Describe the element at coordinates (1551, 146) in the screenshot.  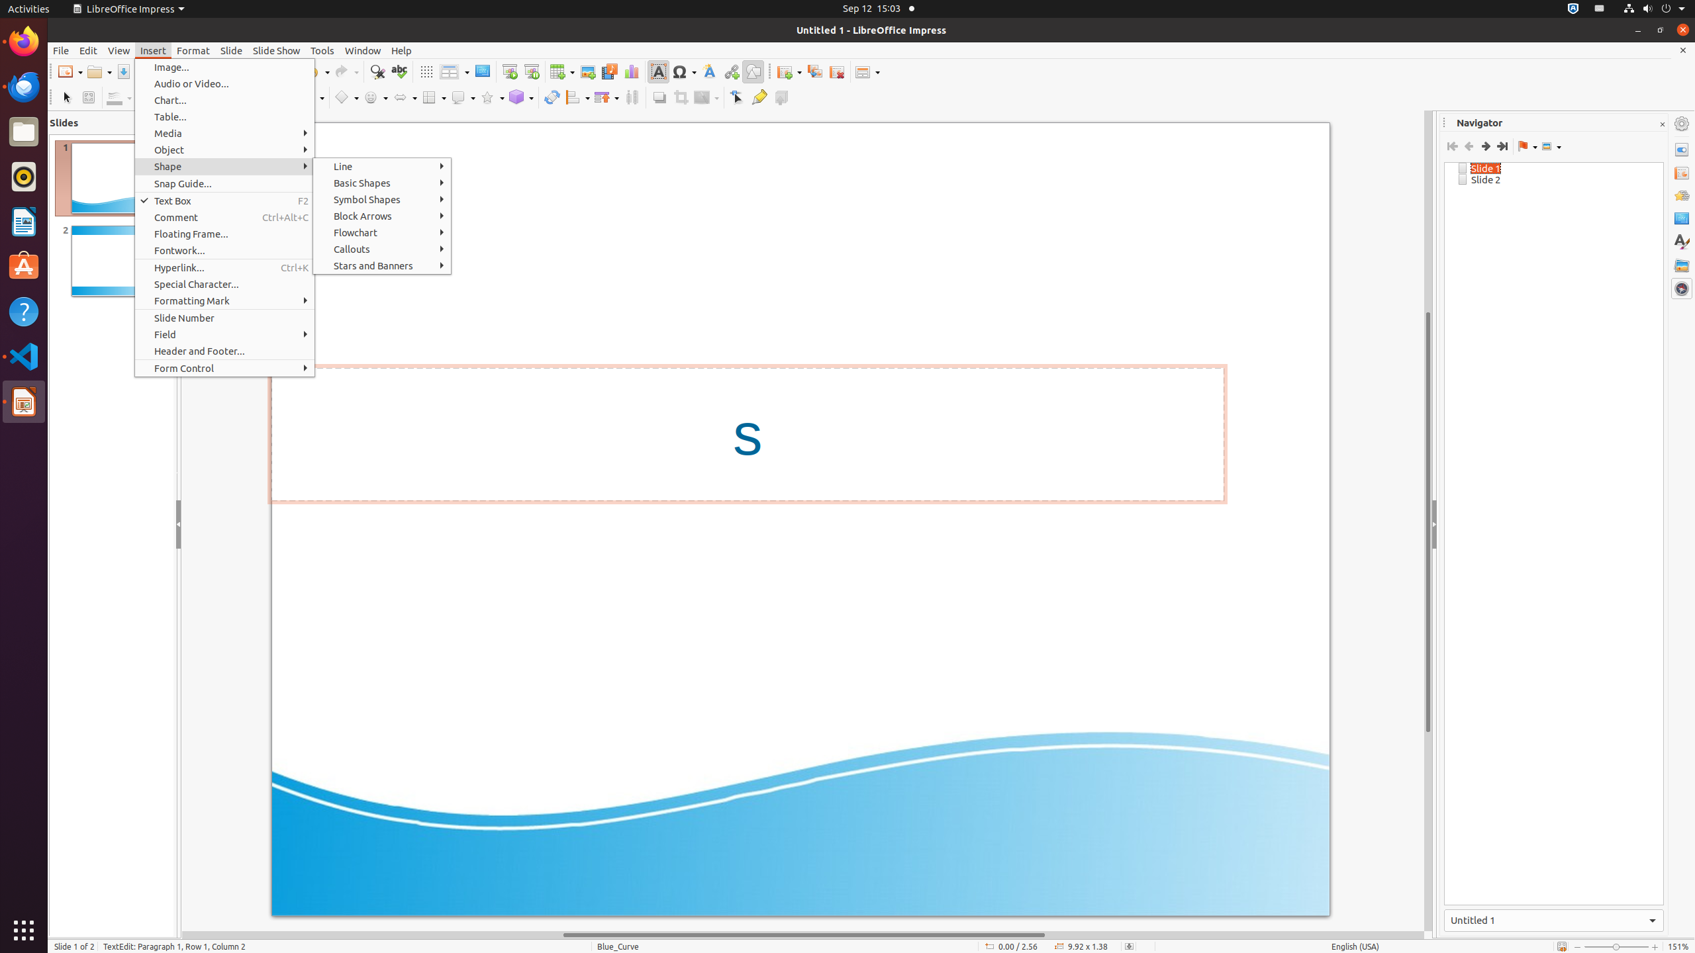
I see `Show Shapes` at that location.